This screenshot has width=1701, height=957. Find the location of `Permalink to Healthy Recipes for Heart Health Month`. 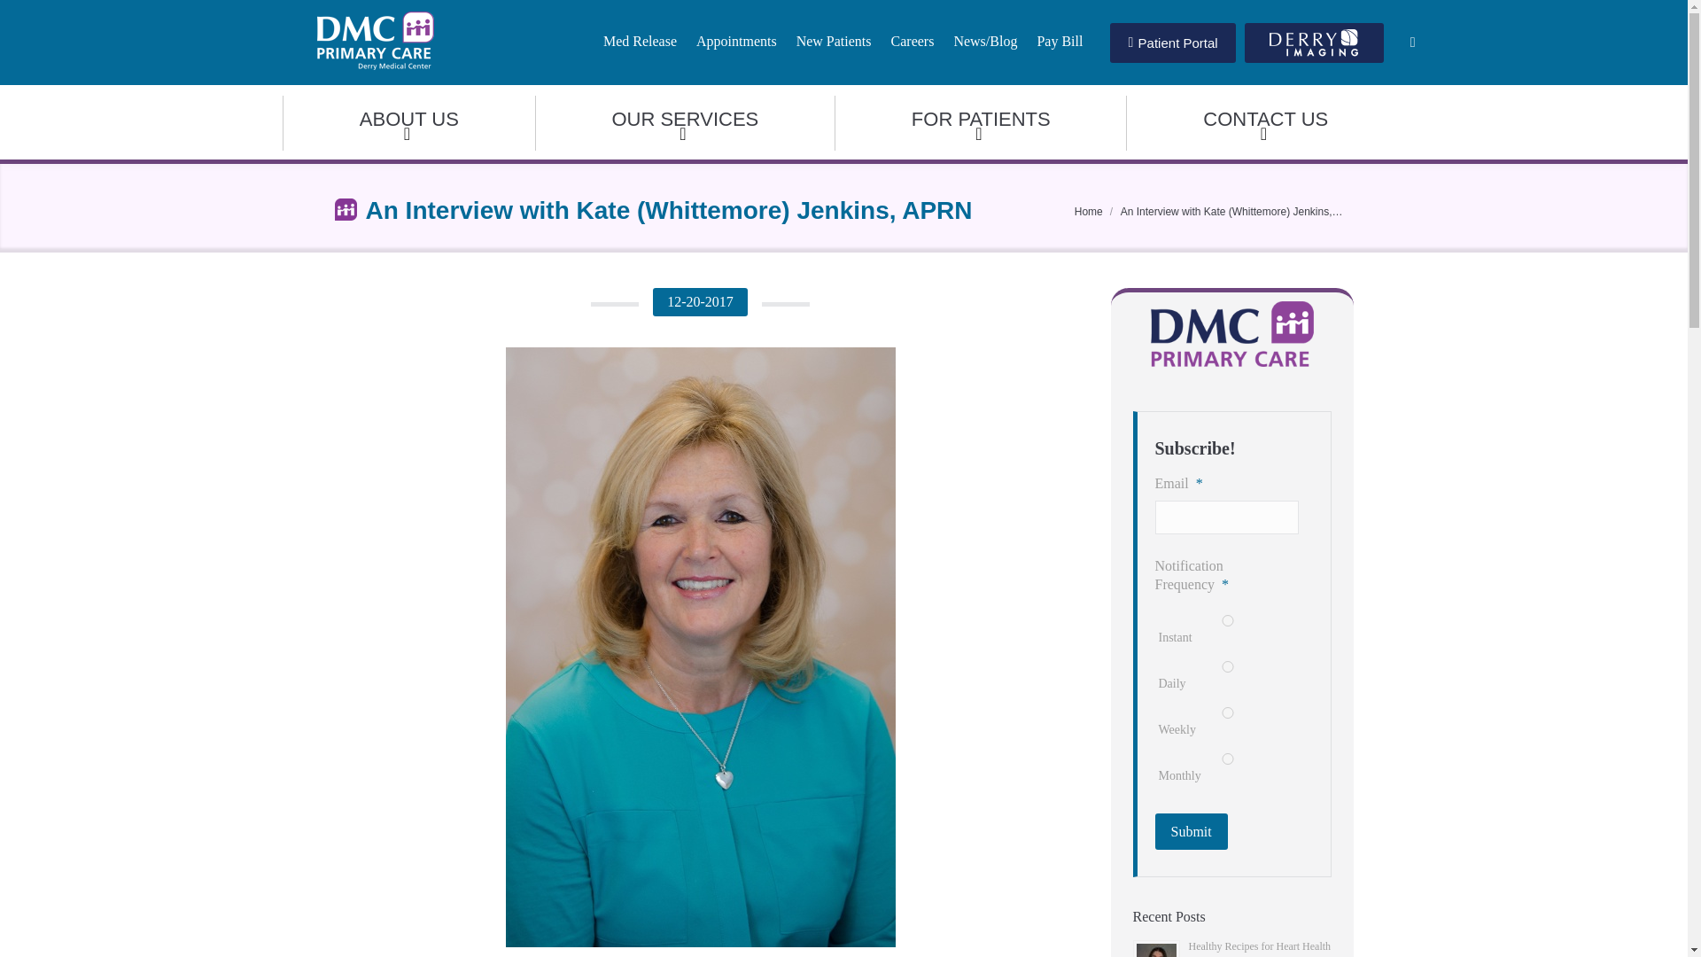

Permalink to Healthy Recipes for Heart Health Month is located at coordinates (1260, 948).